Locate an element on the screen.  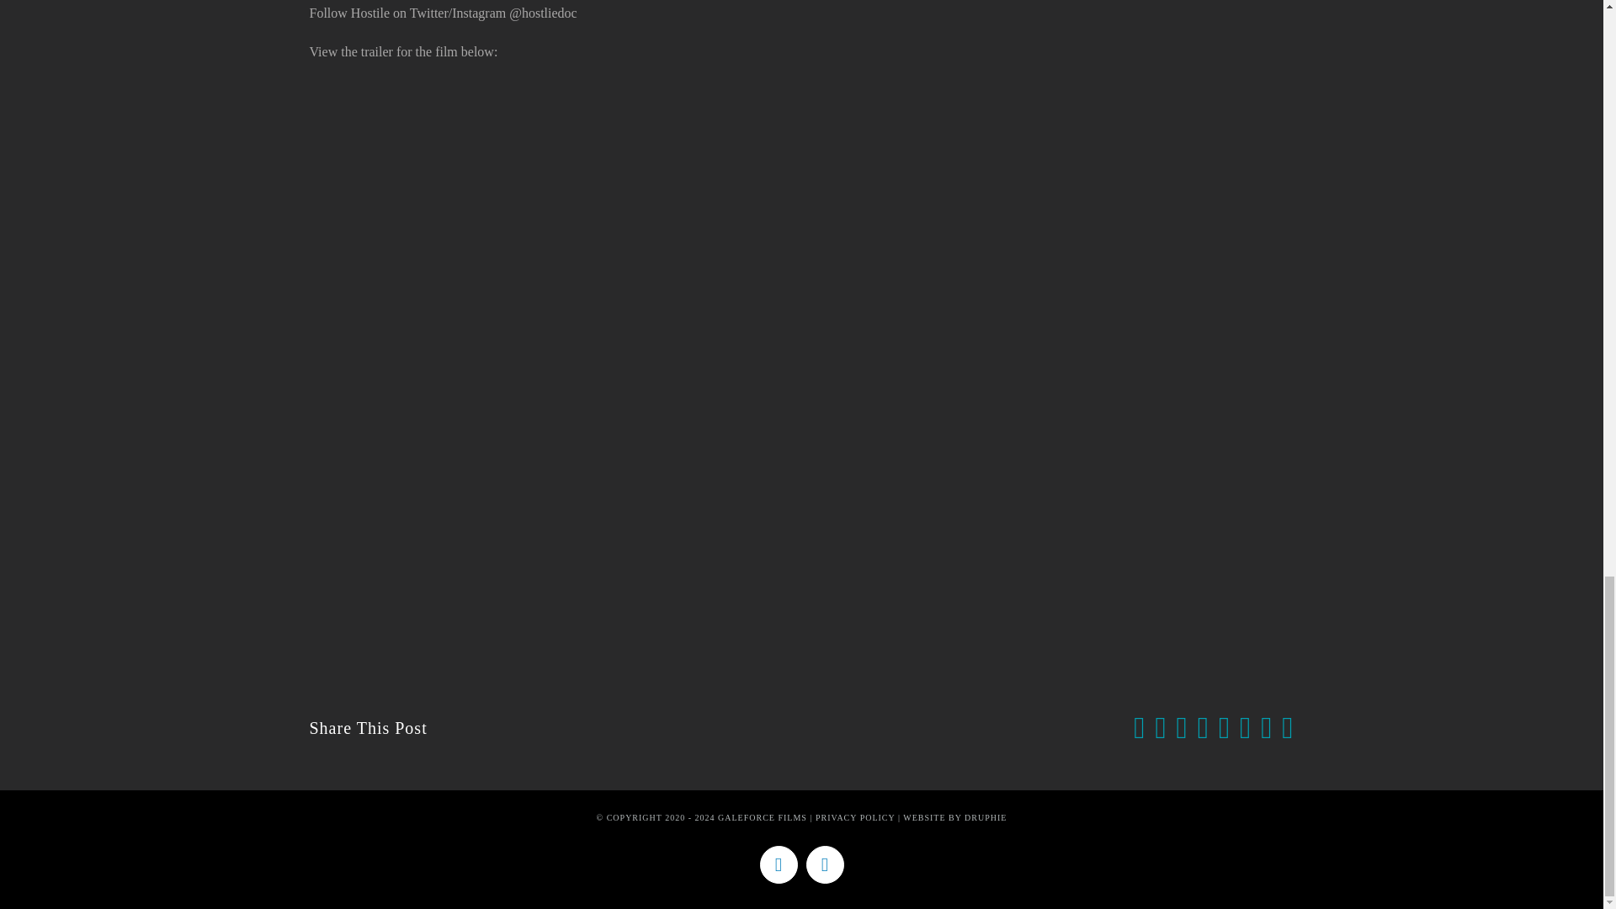
LinkedIn is located at coordinates (1203, 727).